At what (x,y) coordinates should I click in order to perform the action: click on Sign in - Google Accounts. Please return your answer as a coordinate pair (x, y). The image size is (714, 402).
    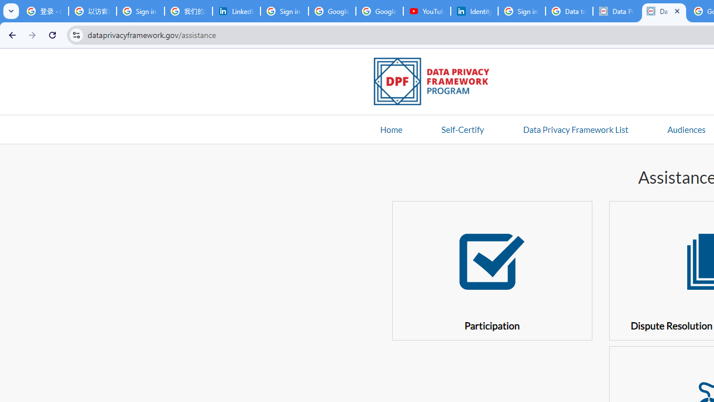
    Looking at the image, I should click on (522, 11).